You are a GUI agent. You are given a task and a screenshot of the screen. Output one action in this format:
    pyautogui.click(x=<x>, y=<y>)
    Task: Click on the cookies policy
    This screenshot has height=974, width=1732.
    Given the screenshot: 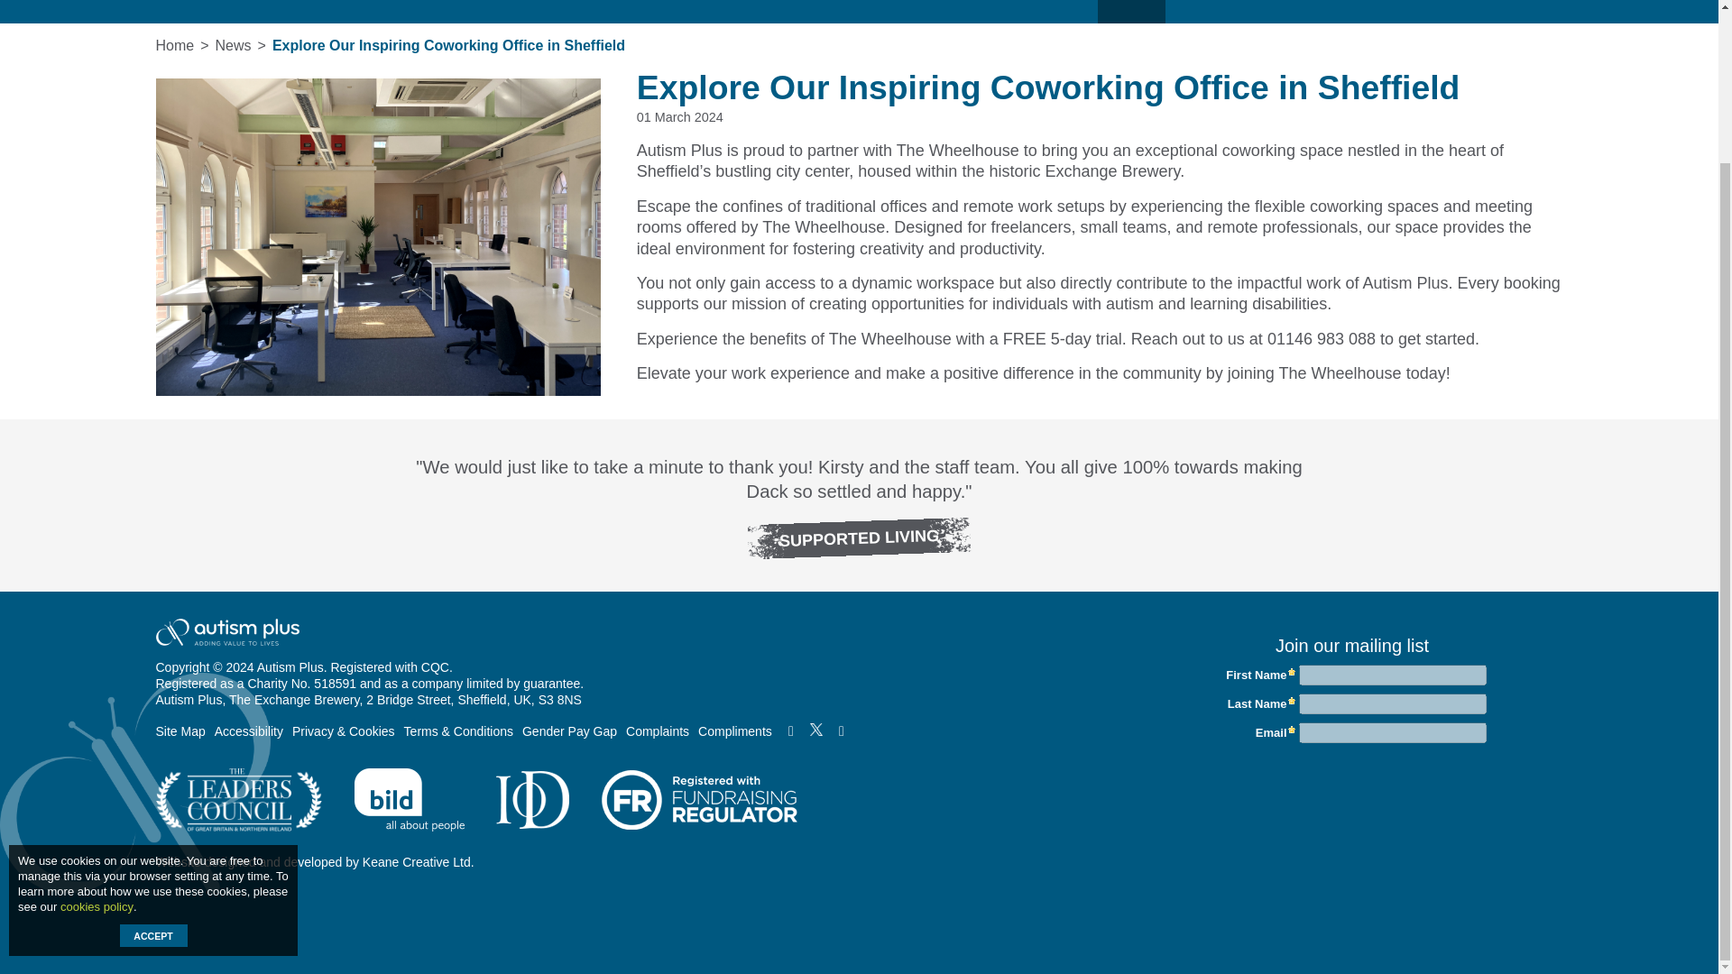 What is the action you would take?
    pyautogui.click(x=97, y=723)
    